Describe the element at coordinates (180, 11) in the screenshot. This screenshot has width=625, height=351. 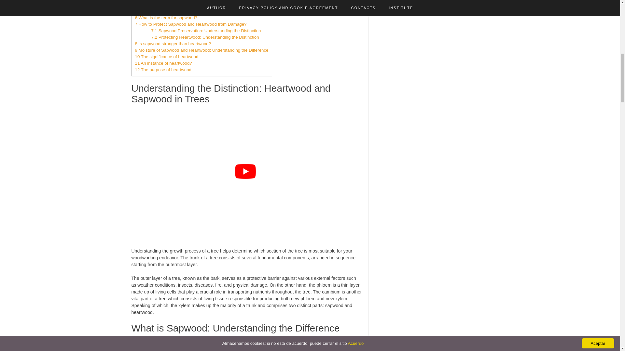
I see `5.2 Significance of Heartwood` at that location.